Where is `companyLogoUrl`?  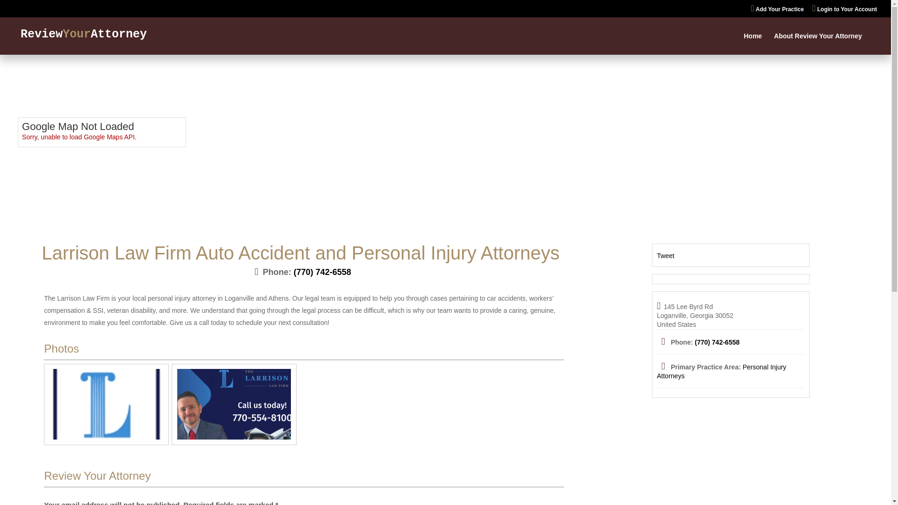
companyLogoUrl is located at coordinates (106, 404).